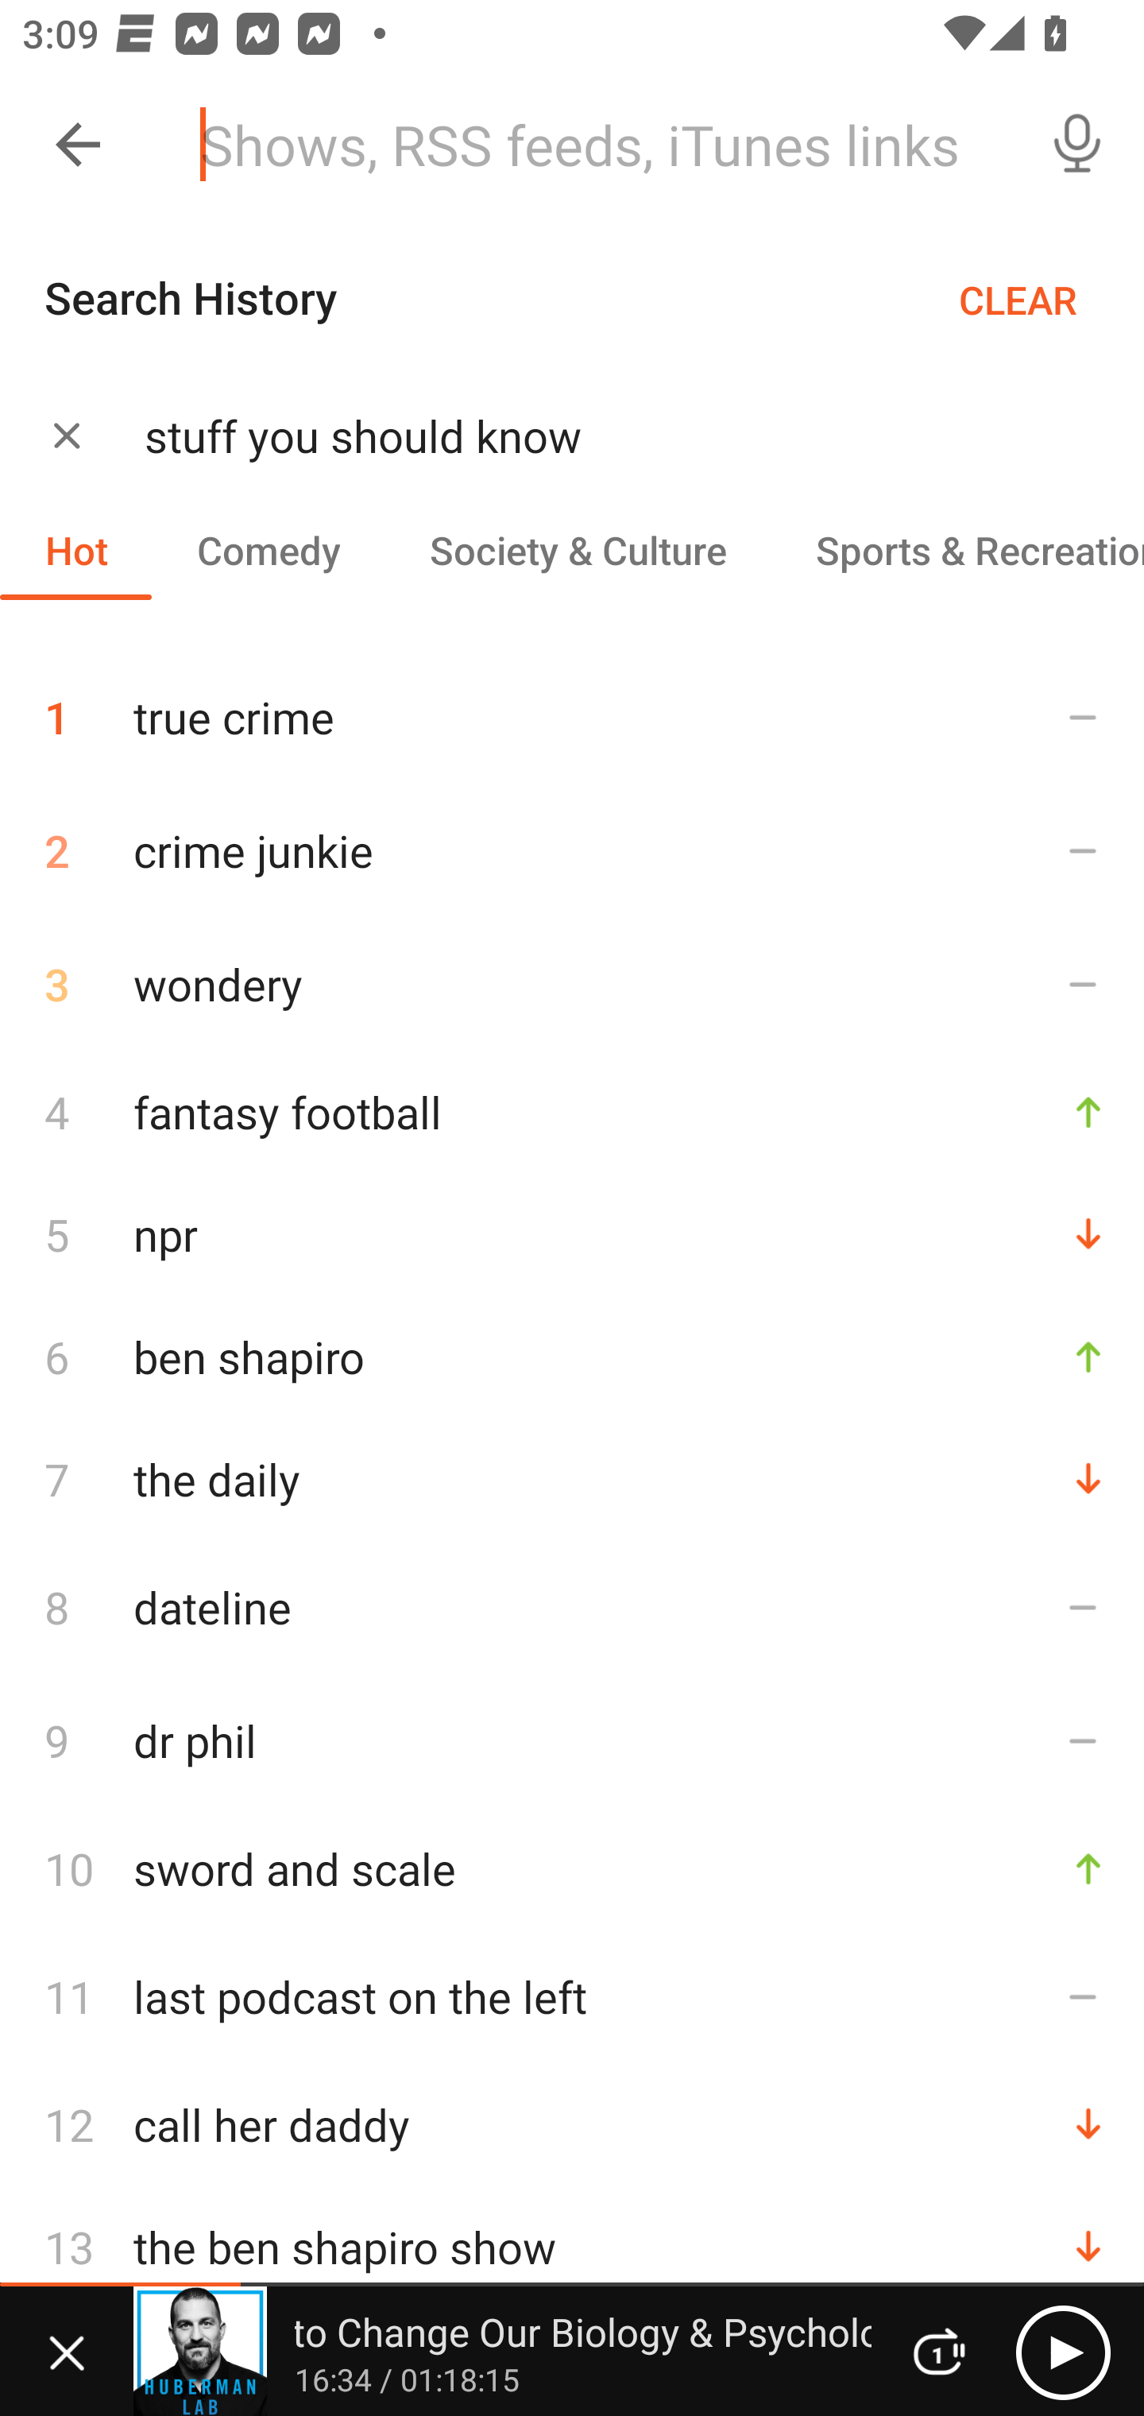  Describe the element at coordinates (605, 436) in the screenshot. I see `stuff you should know` at that location.